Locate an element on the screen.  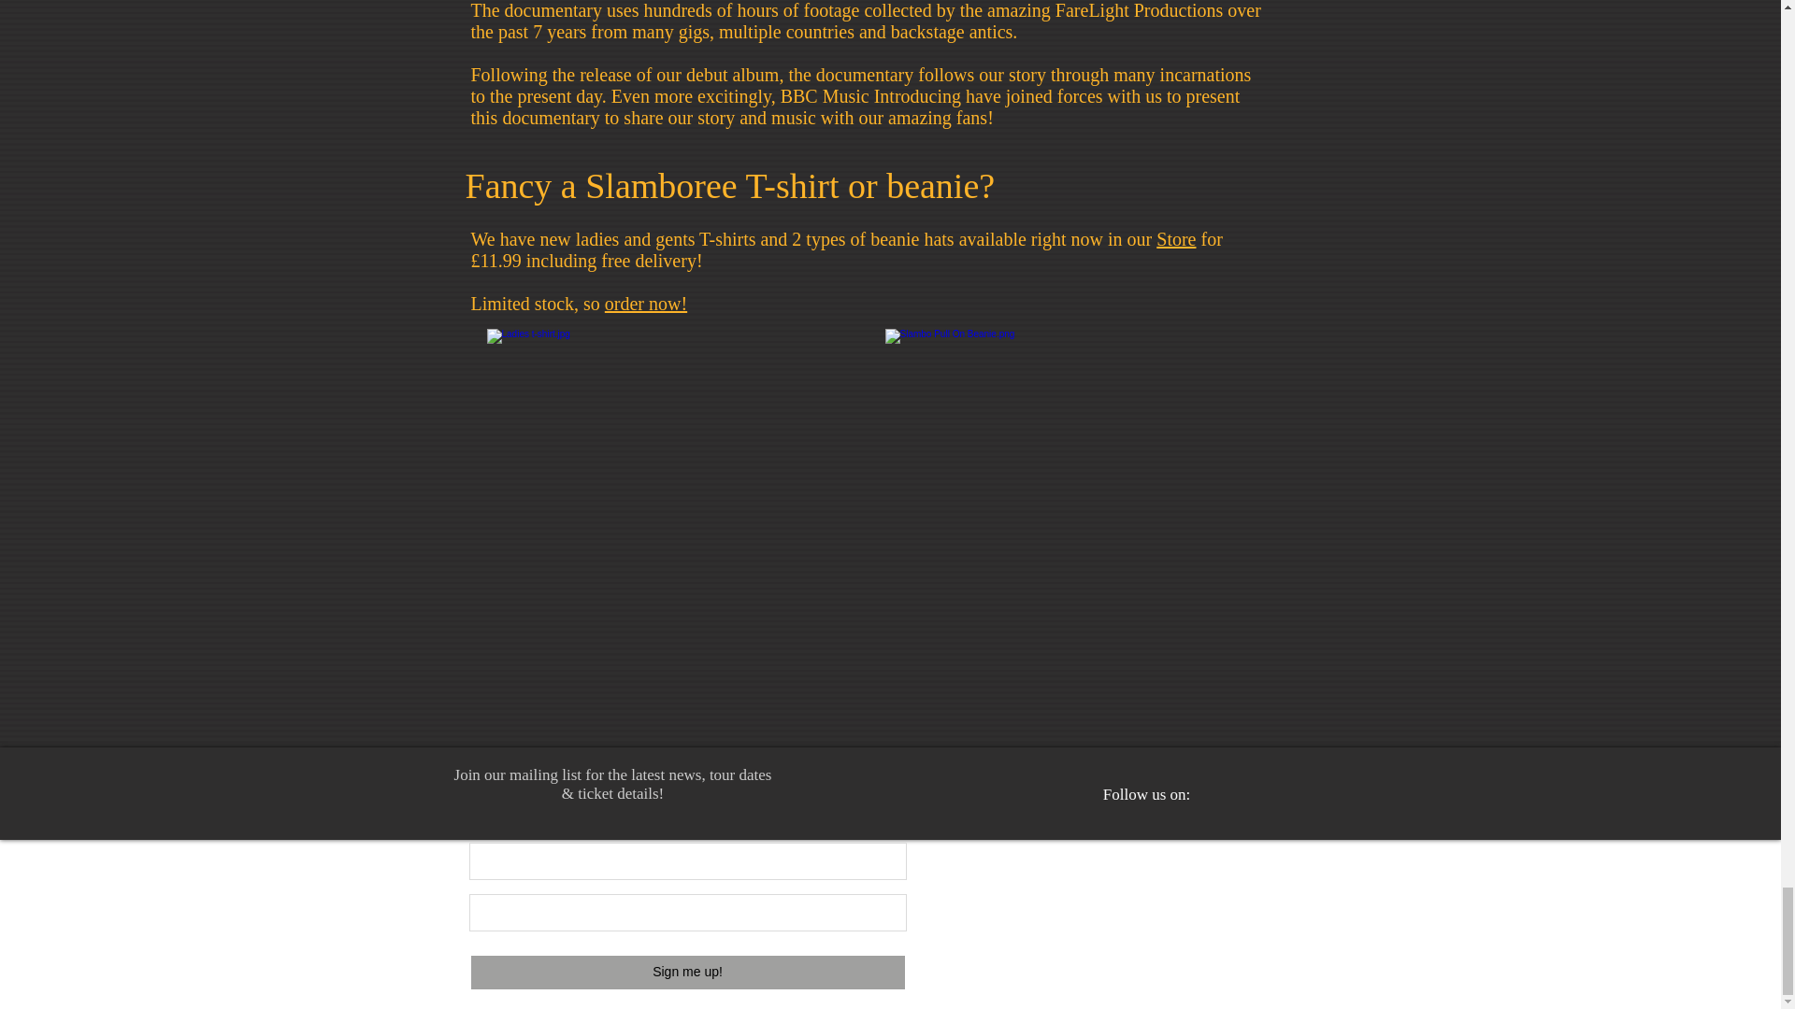
Sign me up! is located at coordinates (687, 972).